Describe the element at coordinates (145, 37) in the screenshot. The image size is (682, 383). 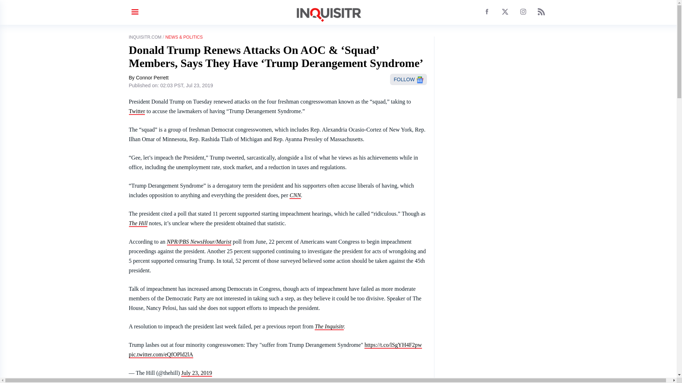
I see `INQUISITR.COM` at that location.